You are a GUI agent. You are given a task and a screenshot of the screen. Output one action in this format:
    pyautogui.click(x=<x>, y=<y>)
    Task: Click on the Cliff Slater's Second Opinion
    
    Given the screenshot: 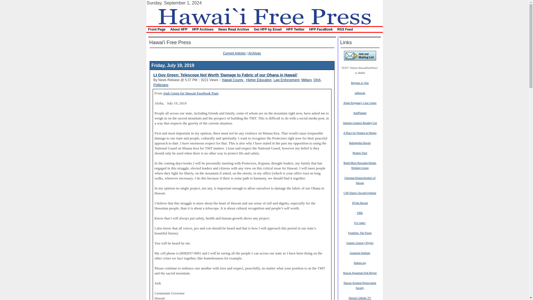 What is the action you would take?
    pyautogui.click(x=360, y=192)
    